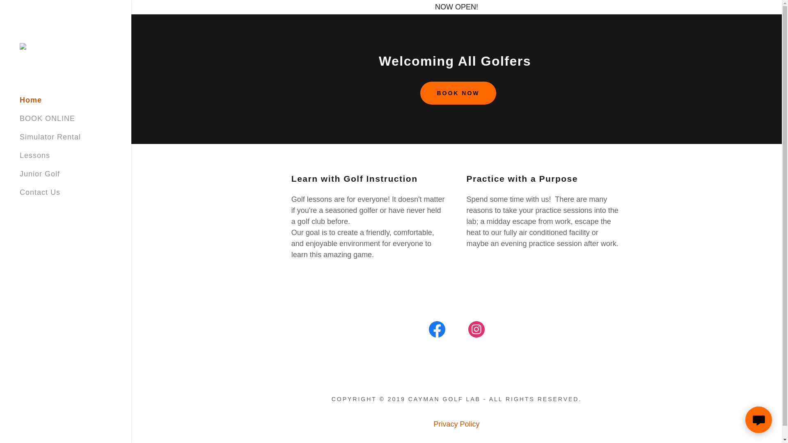 This screenshot has height=443, width=788. I want to click on Home, so click(30, 100).